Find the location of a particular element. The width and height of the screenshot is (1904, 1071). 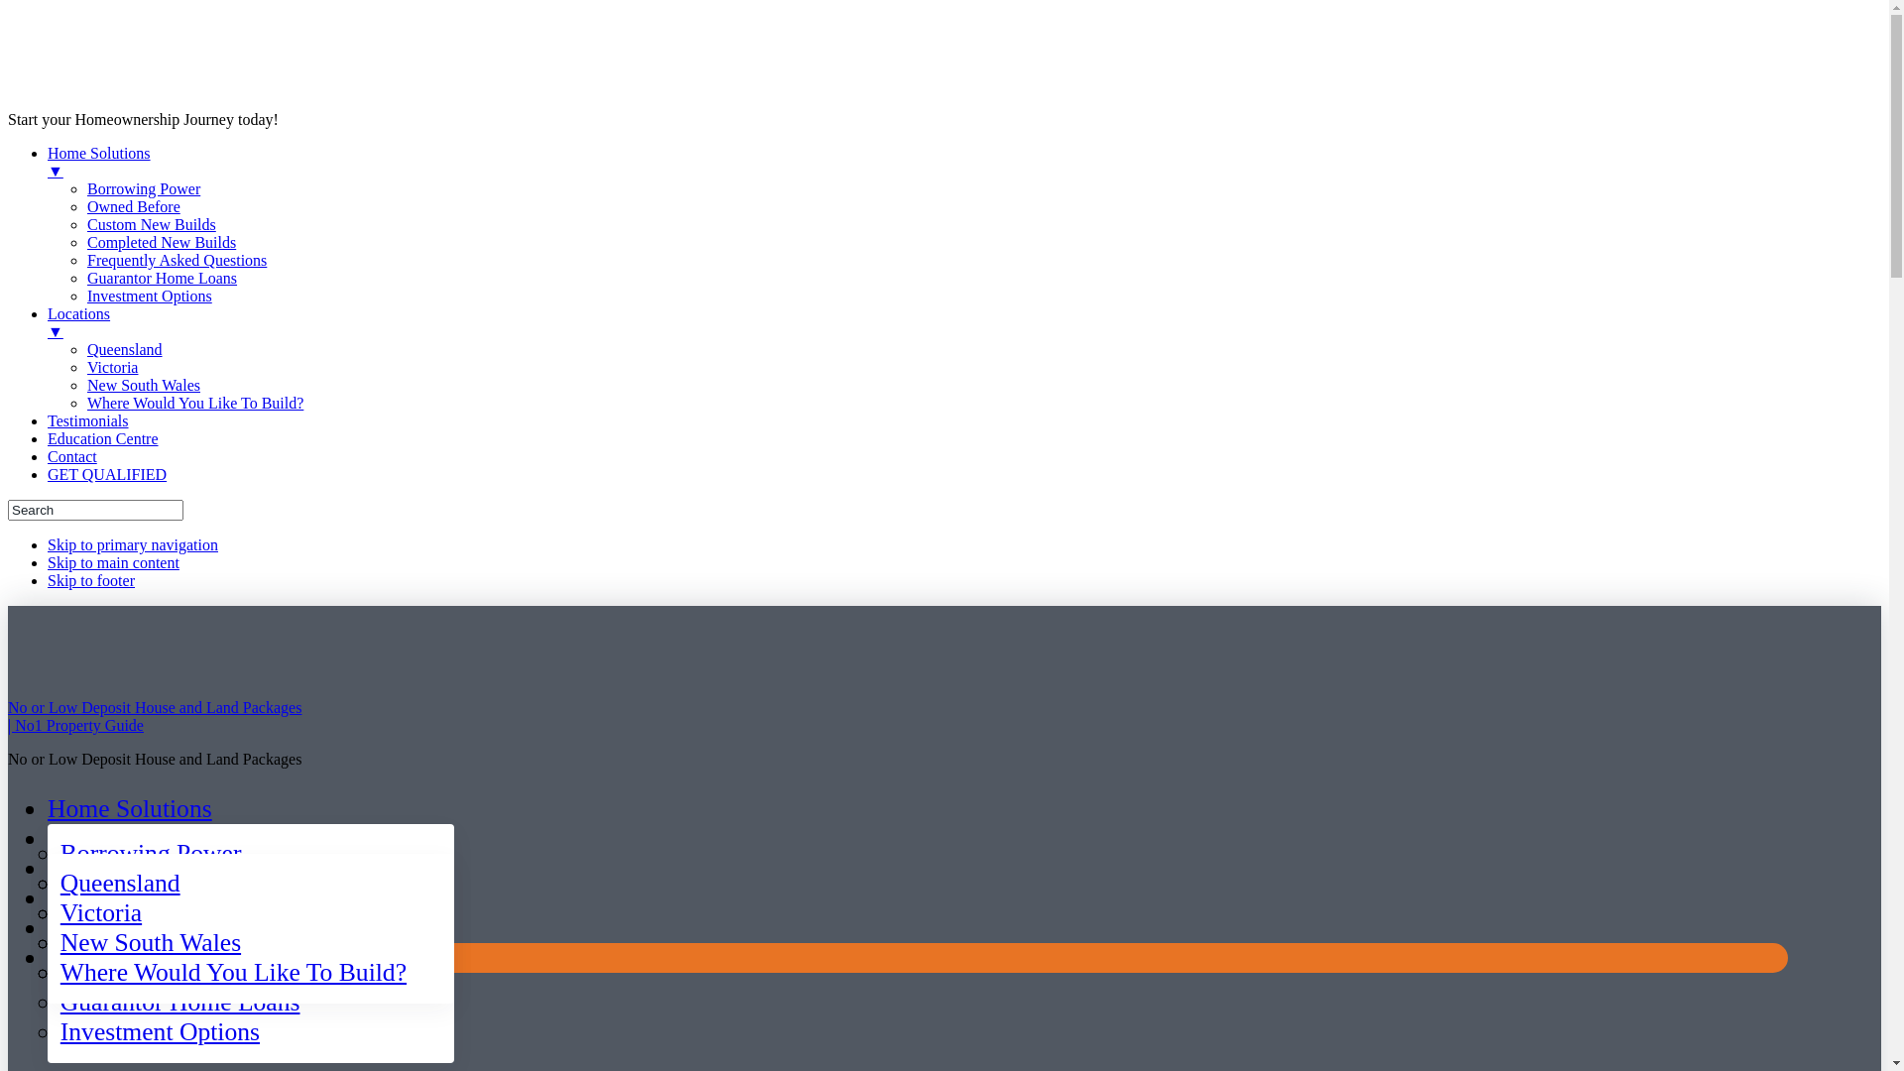

Completed New Builds is located at coordinates (162, 242).